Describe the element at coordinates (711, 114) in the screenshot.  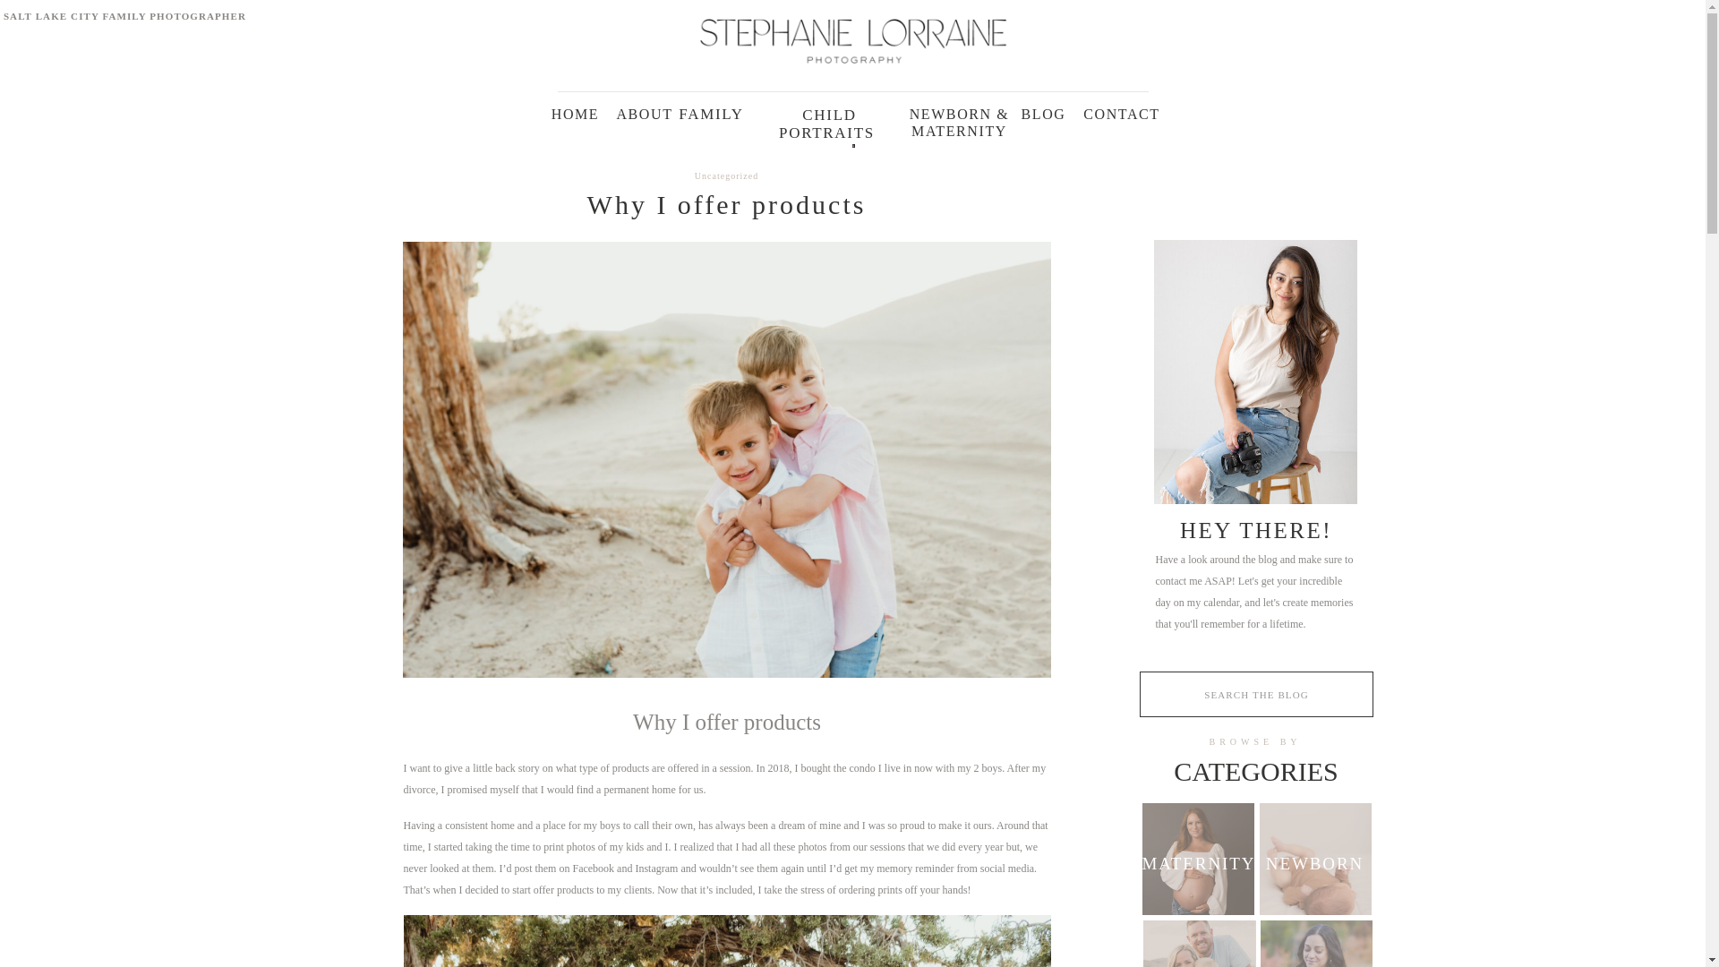
I see `FAMILY` at that location.